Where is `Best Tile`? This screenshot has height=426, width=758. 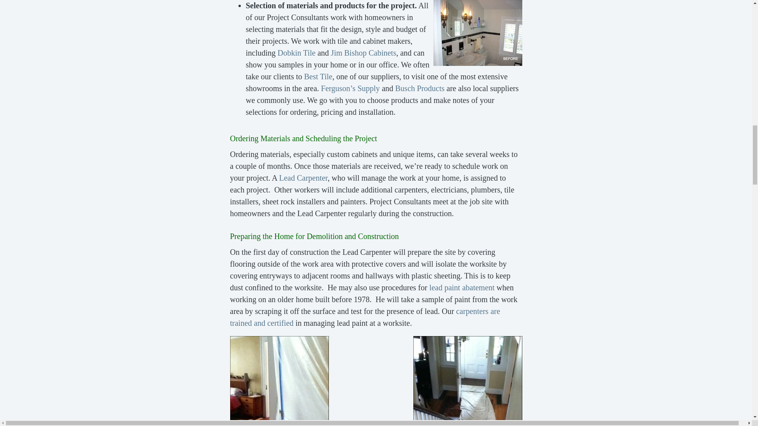
Best Tile is located at coordinates (318, 77).